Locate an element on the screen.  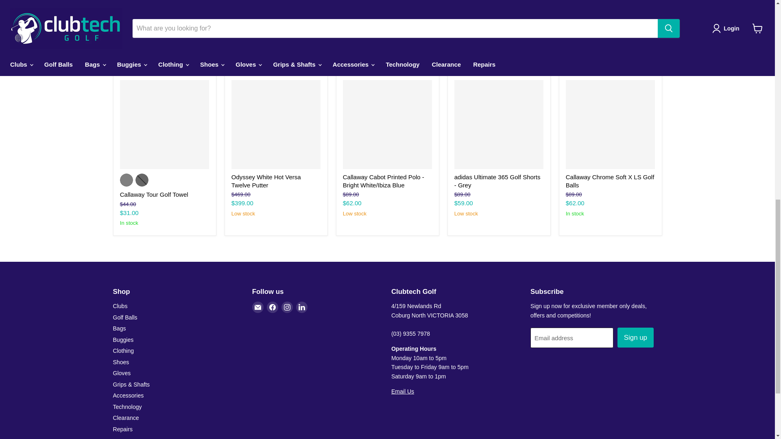
Email is located at coordinates (258, 307).